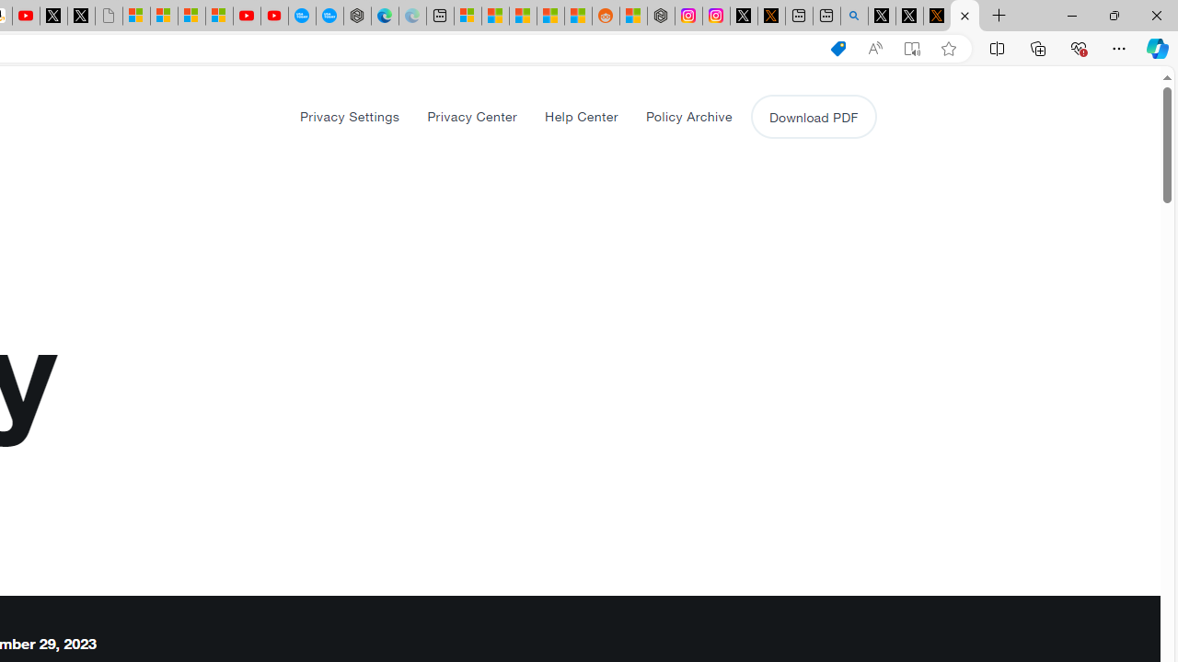 The image size is (1178, 662). What do you see at coordinates (854, 17) in the screenshot?
I see `github - Search` at bounding box center [854, 17].